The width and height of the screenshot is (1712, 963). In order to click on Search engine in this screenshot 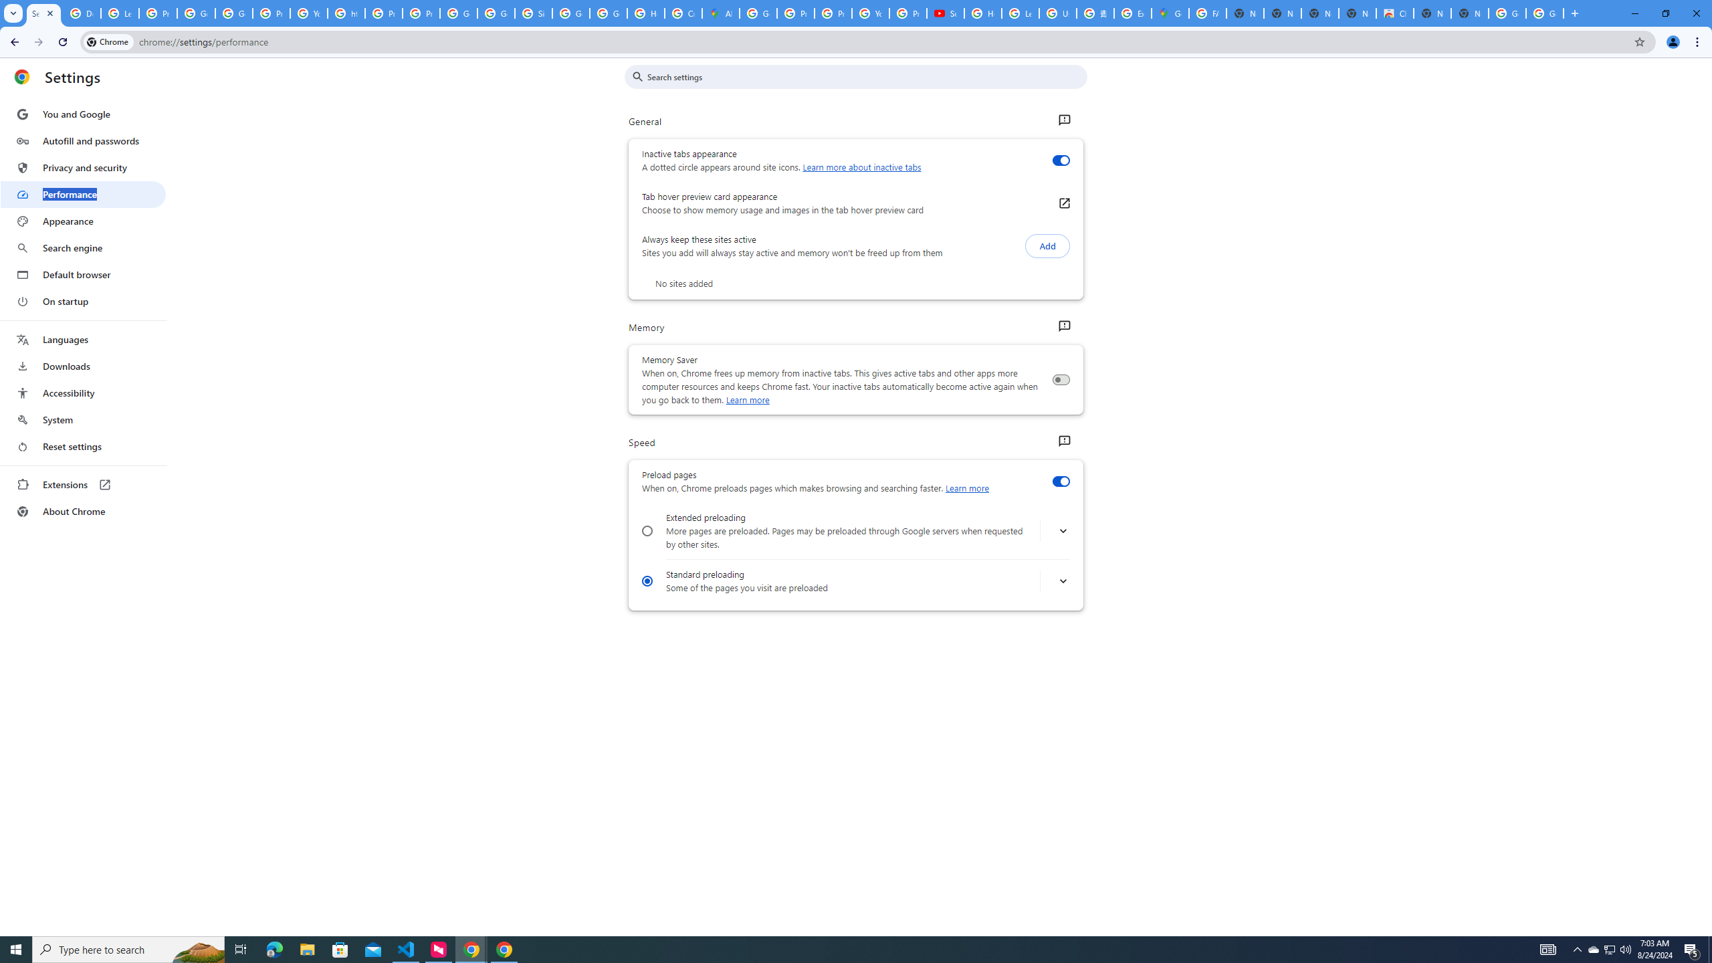, I will do `click(83, 248)`.